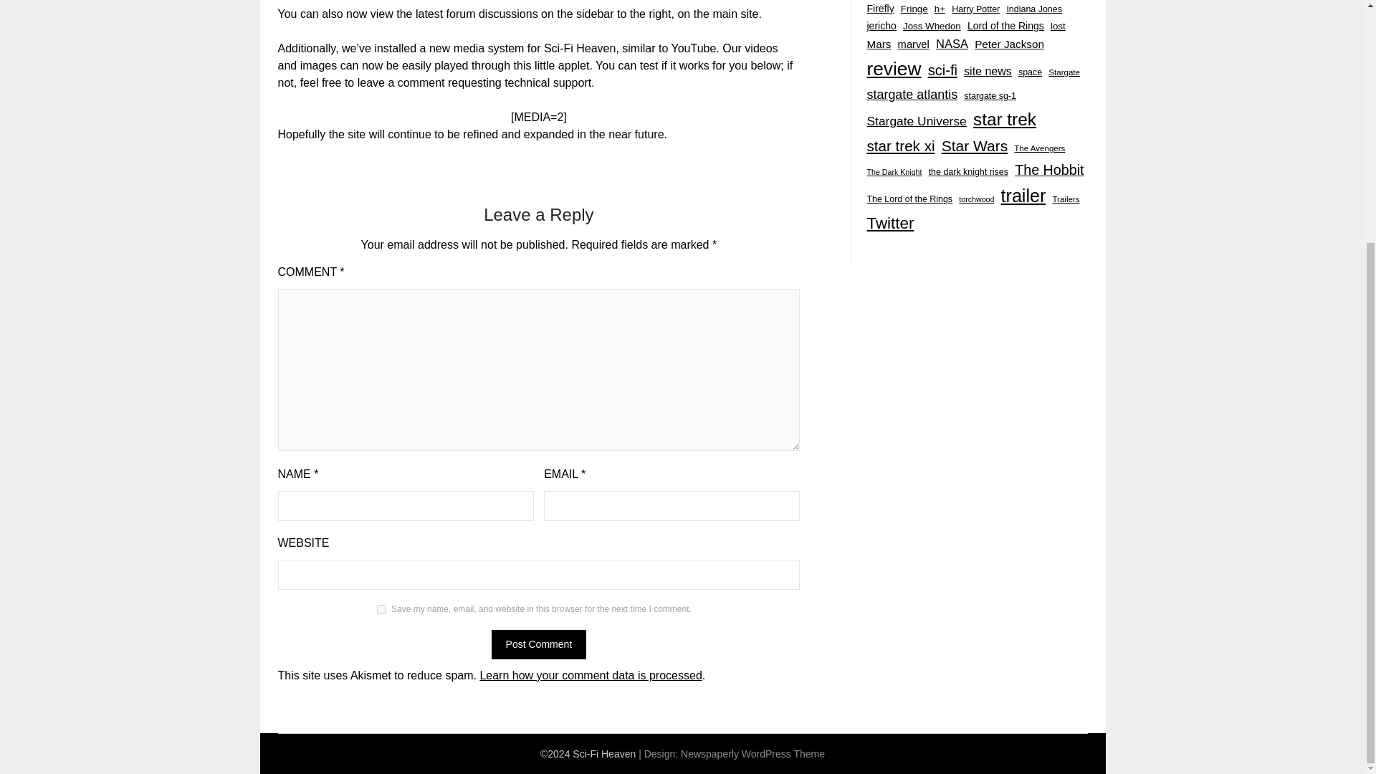 The width and height of the screenshot is (1376, 774). Describe the element at coordinates (952, 43) in the screenshot. I see `NASA` at that location.